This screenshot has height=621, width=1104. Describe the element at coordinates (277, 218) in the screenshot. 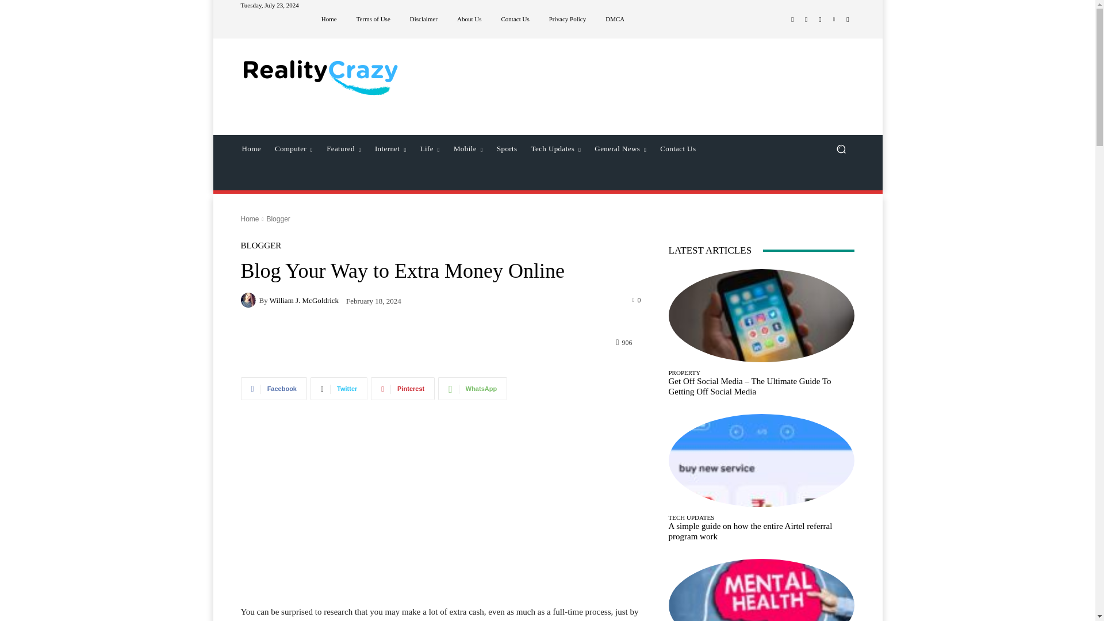

I see `View all posts in Blogger` at that location.